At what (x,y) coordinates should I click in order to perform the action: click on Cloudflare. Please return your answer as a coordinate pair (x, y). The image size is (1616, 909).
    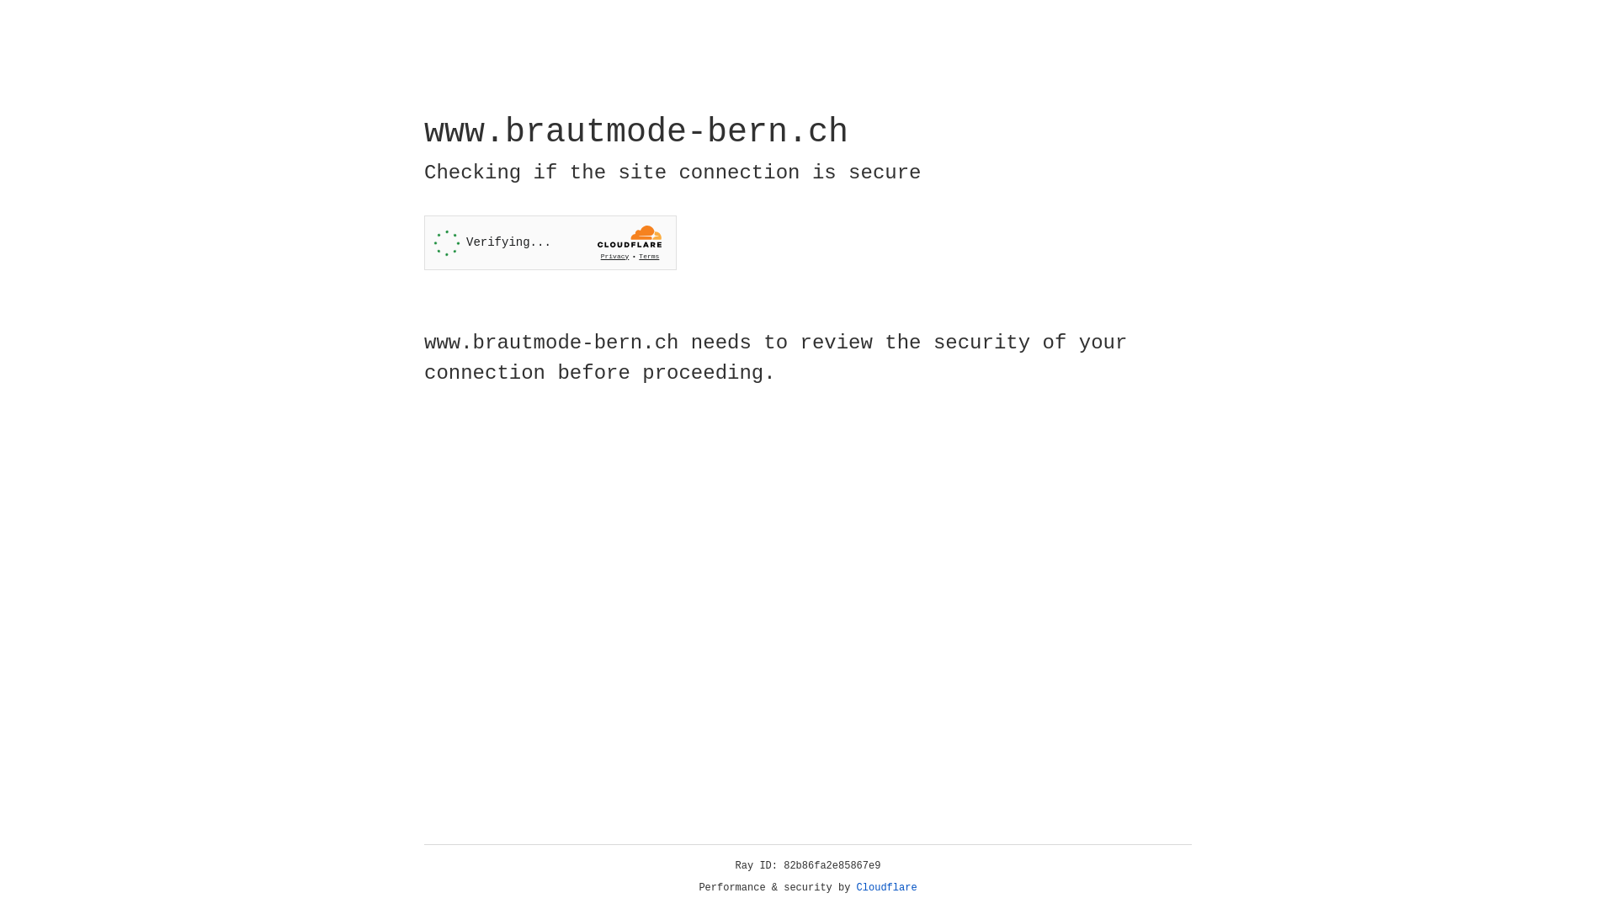
    Looking at the image, I should click on (887, 888).